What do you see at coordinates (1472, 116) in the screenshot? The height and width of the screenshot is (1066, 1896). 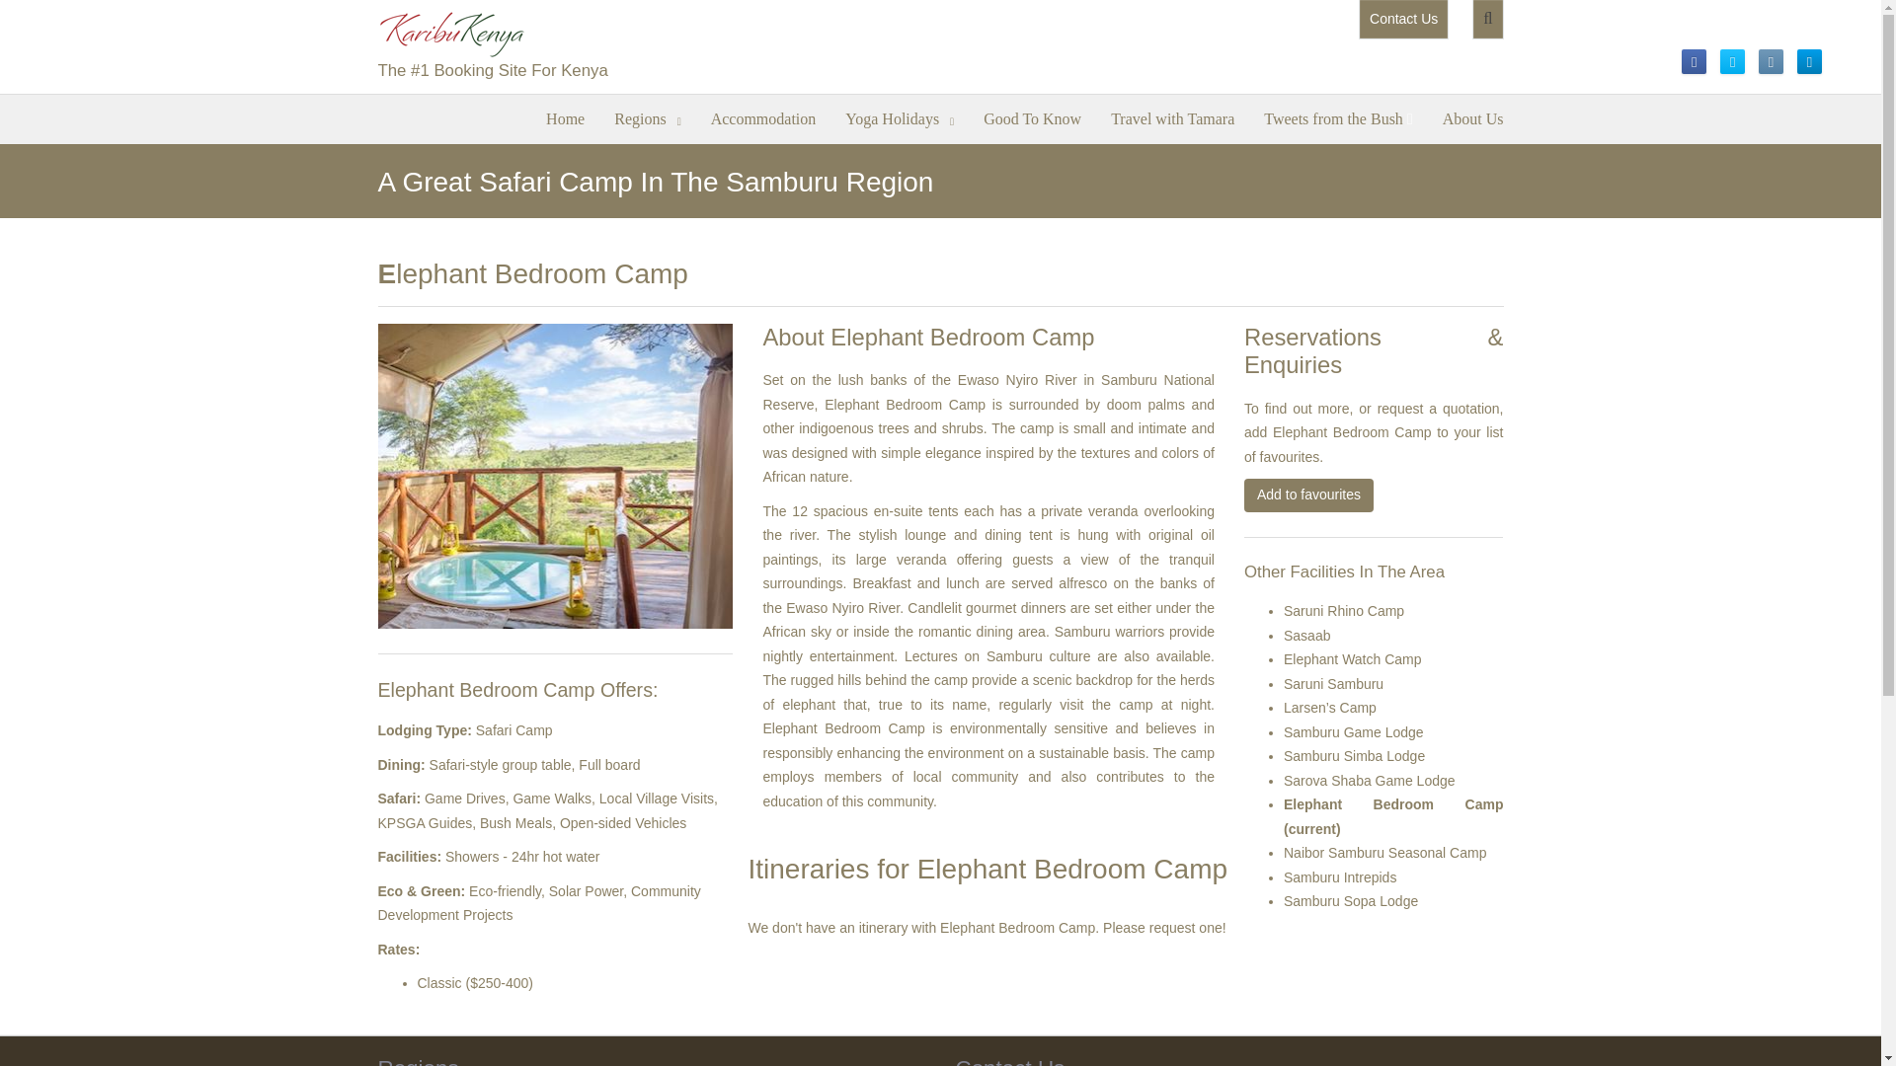 I see `About Us` at bounding box center [1472, 116].